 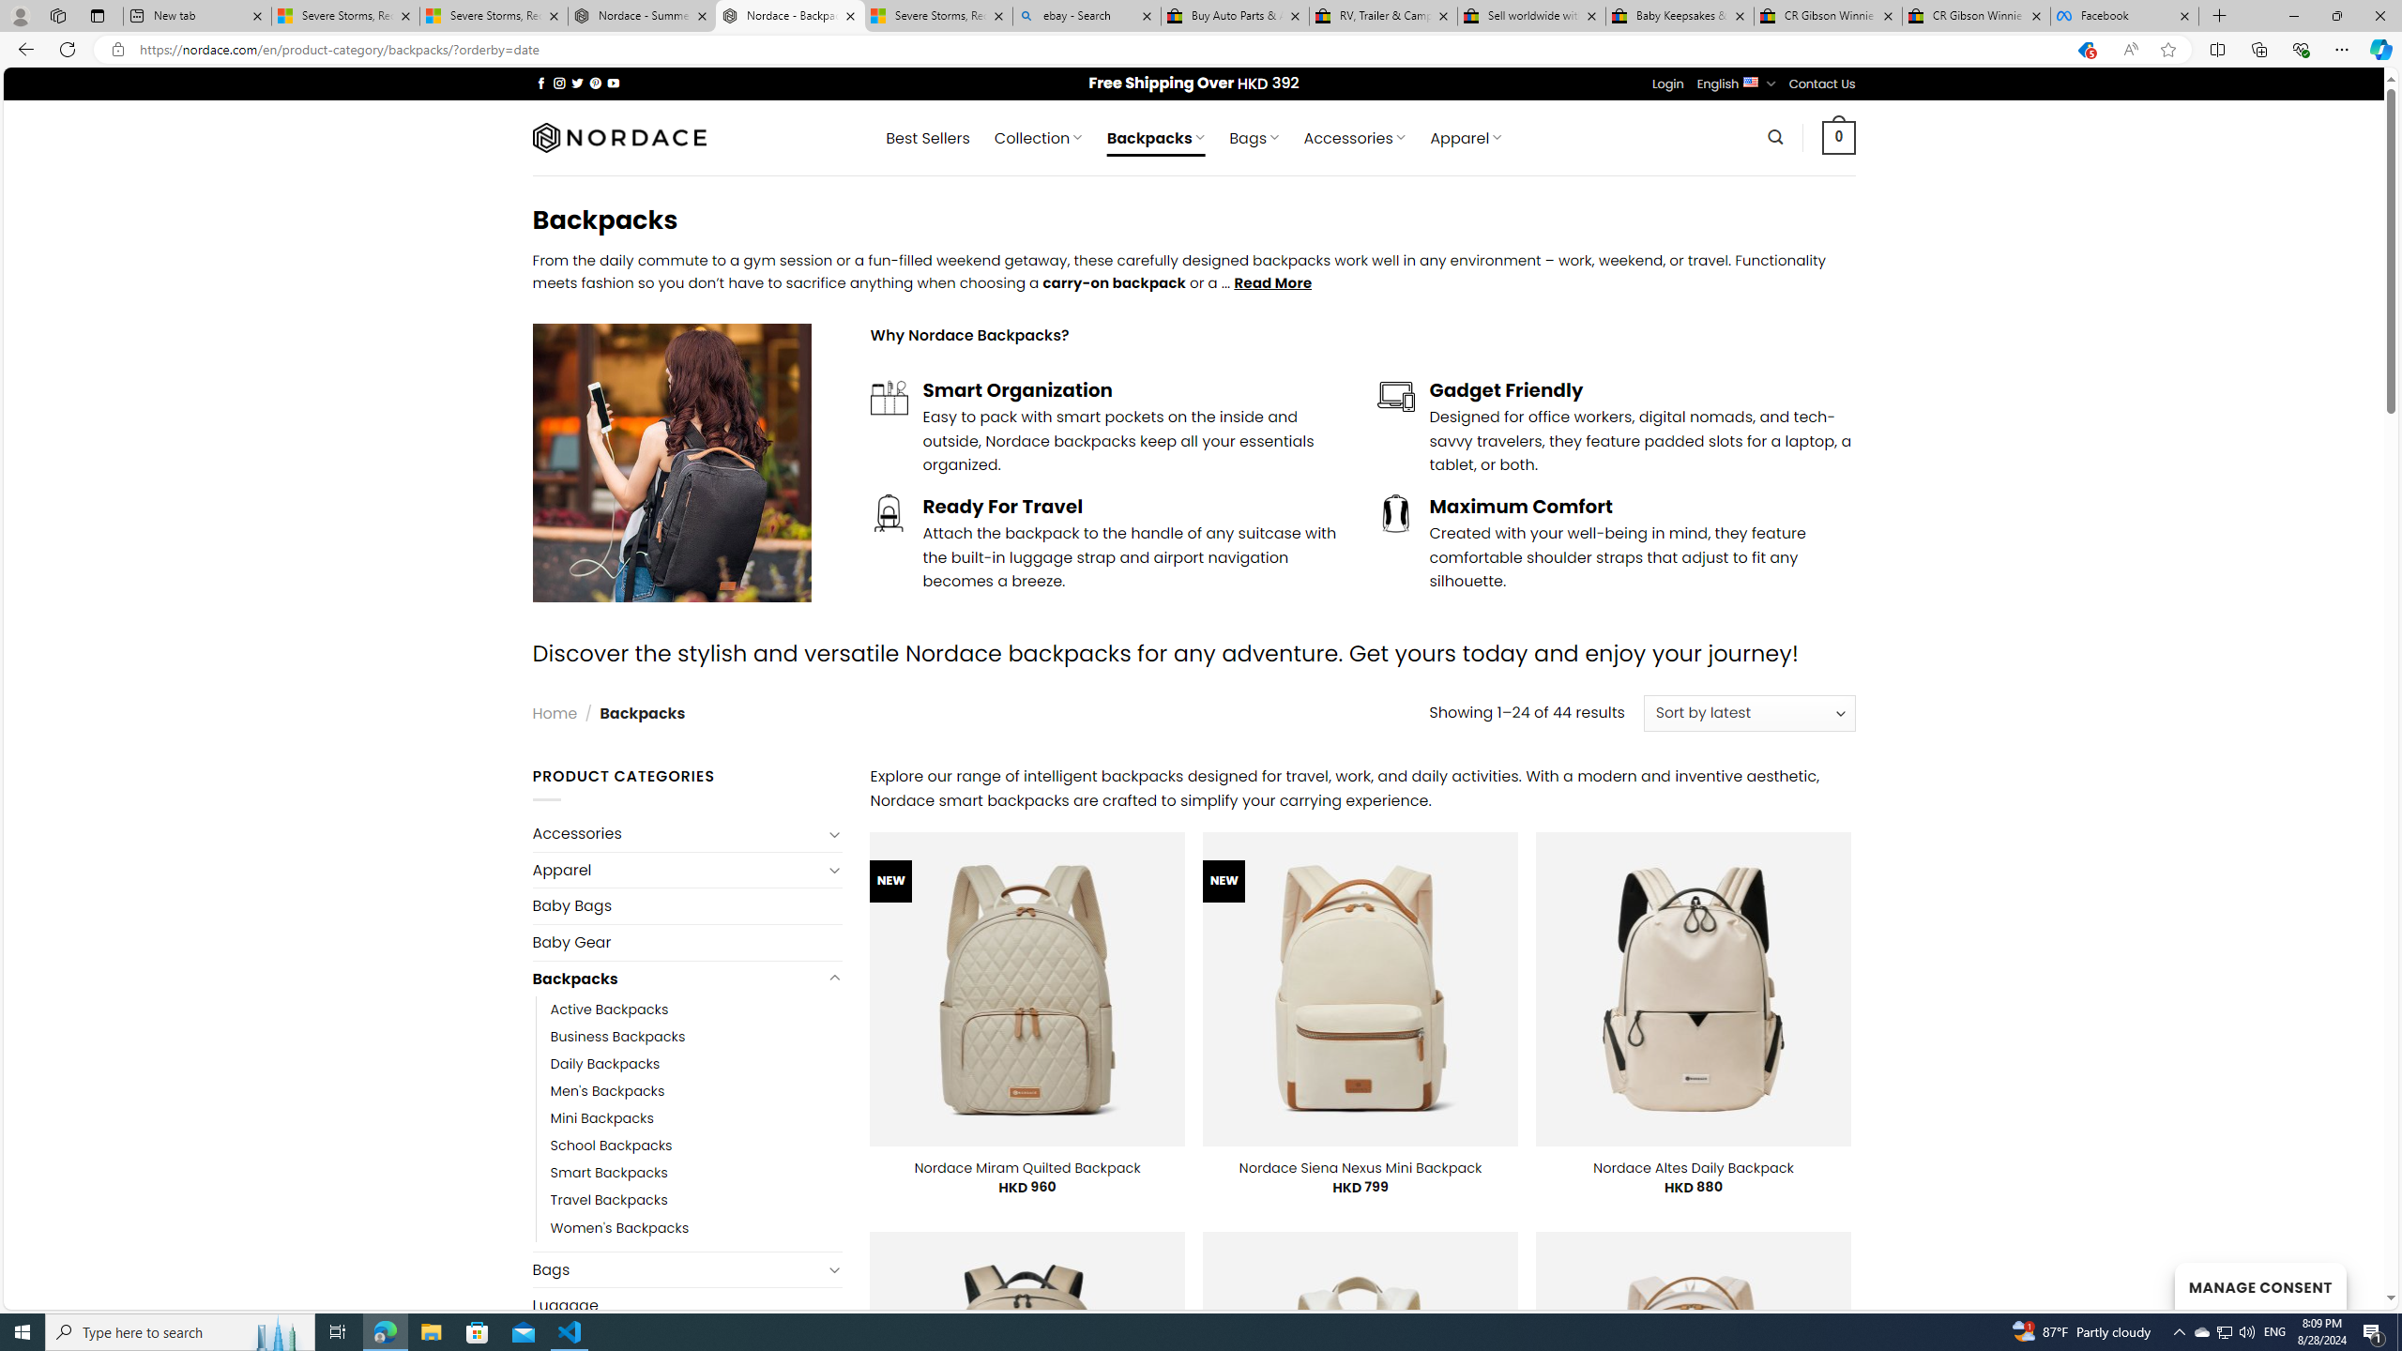 What do you see at coordinates (696, 1009) in the screenshot?
I see `Active Backpacks` at bounding box center [696, 1009].